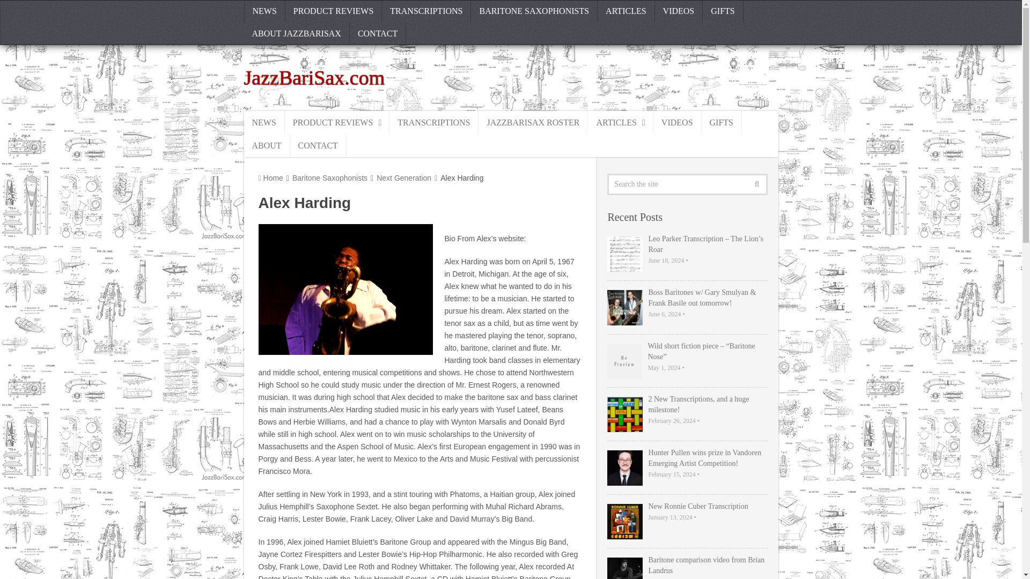 Image resolution: width=1030 pixels, height=579 pixels. I want to click on PRODUCT REVIEWS, so click(334, 11).